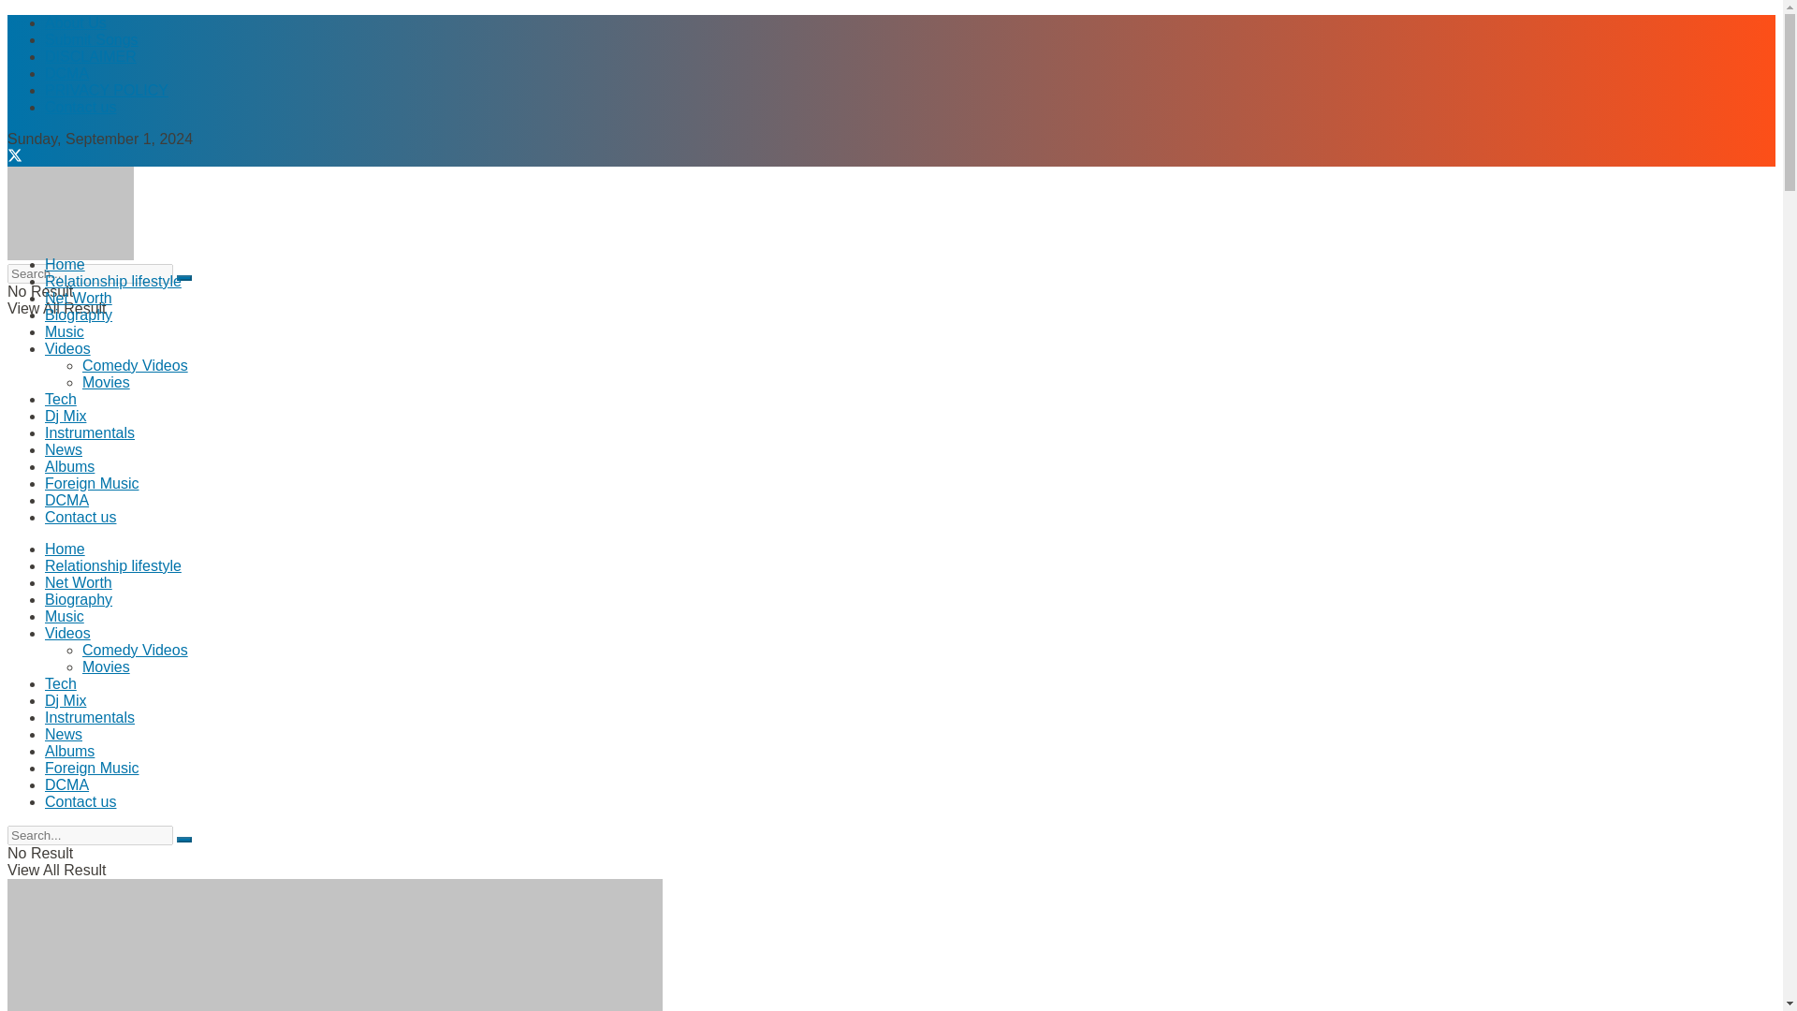 This screenshot has width=1797, height=1011. What do you see at coordinates (66, 700) in the screenshot?
I see `Dj Mix` at bounding box center [66, 700].